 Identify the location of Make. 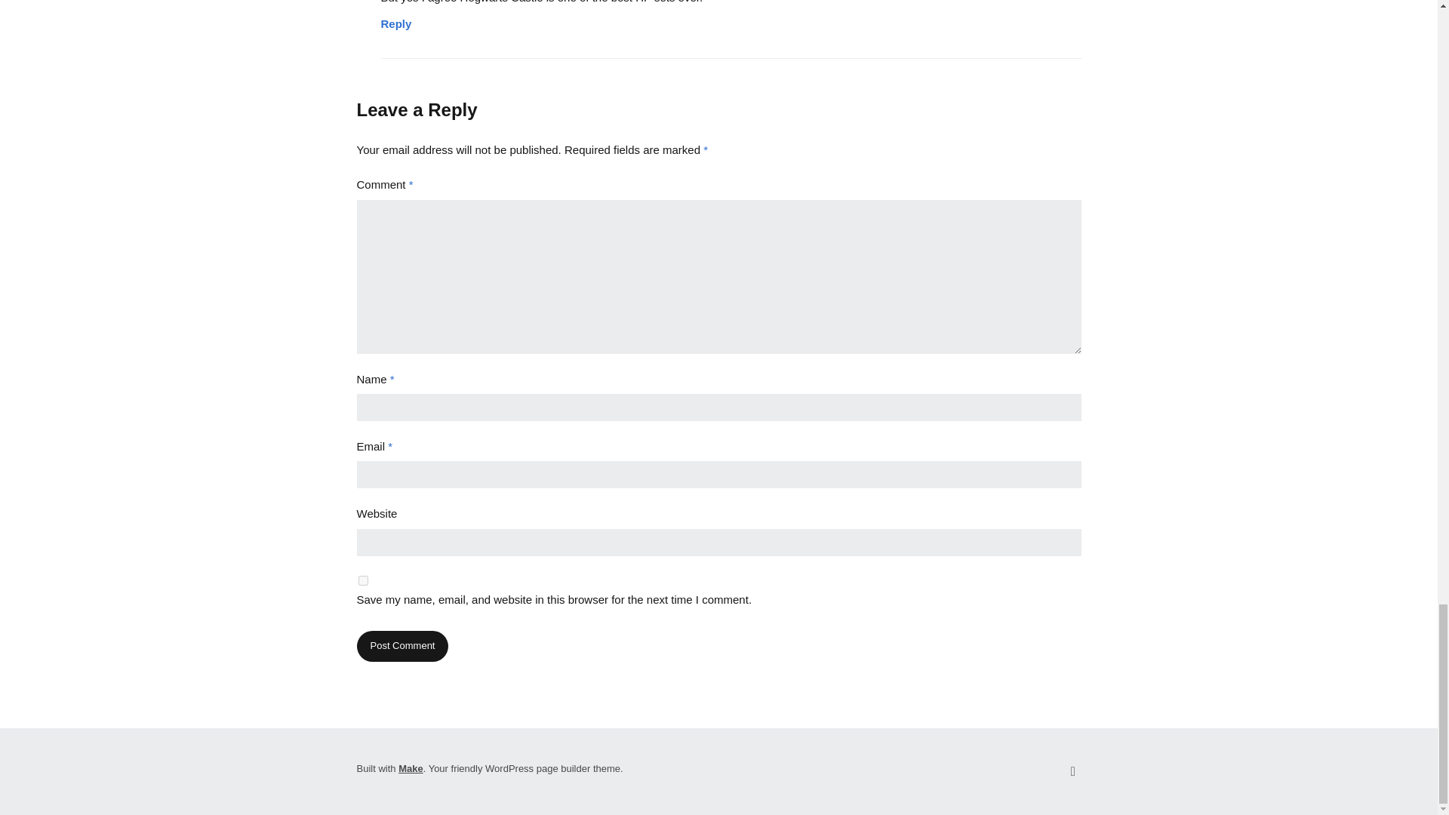
(411, 768).